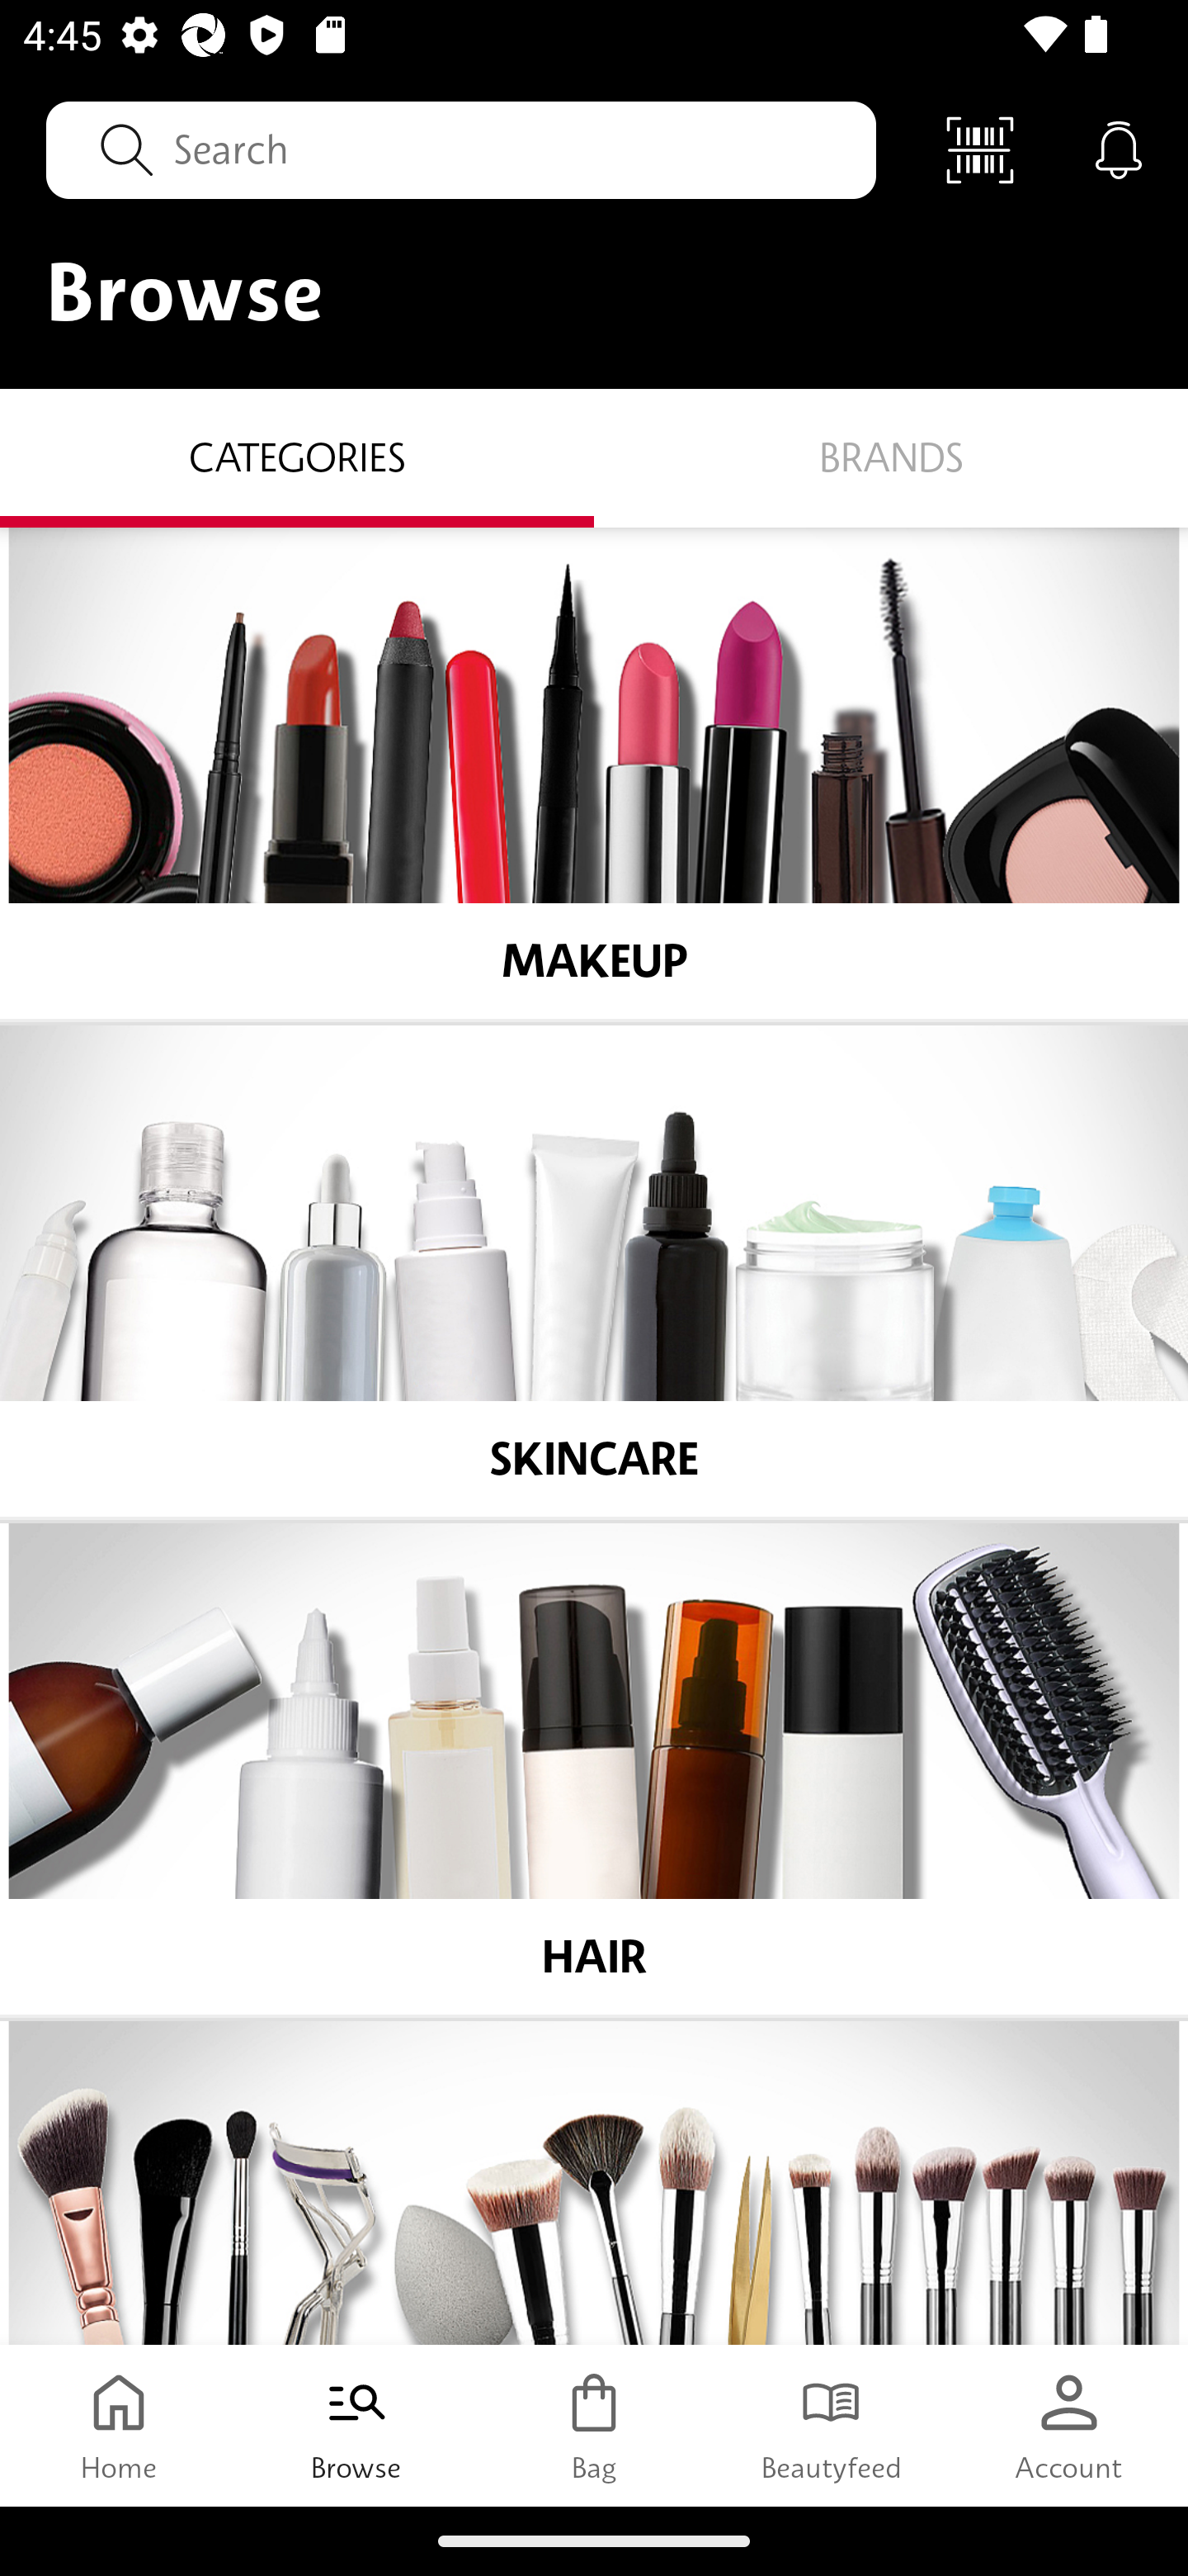 Image resolution: width=1188 pixels, height=2576 pixels. What do you see at coordinates (832, 2425) in the screenshot?
I see `Beautyfeed` at bounding box center [832, 2425].